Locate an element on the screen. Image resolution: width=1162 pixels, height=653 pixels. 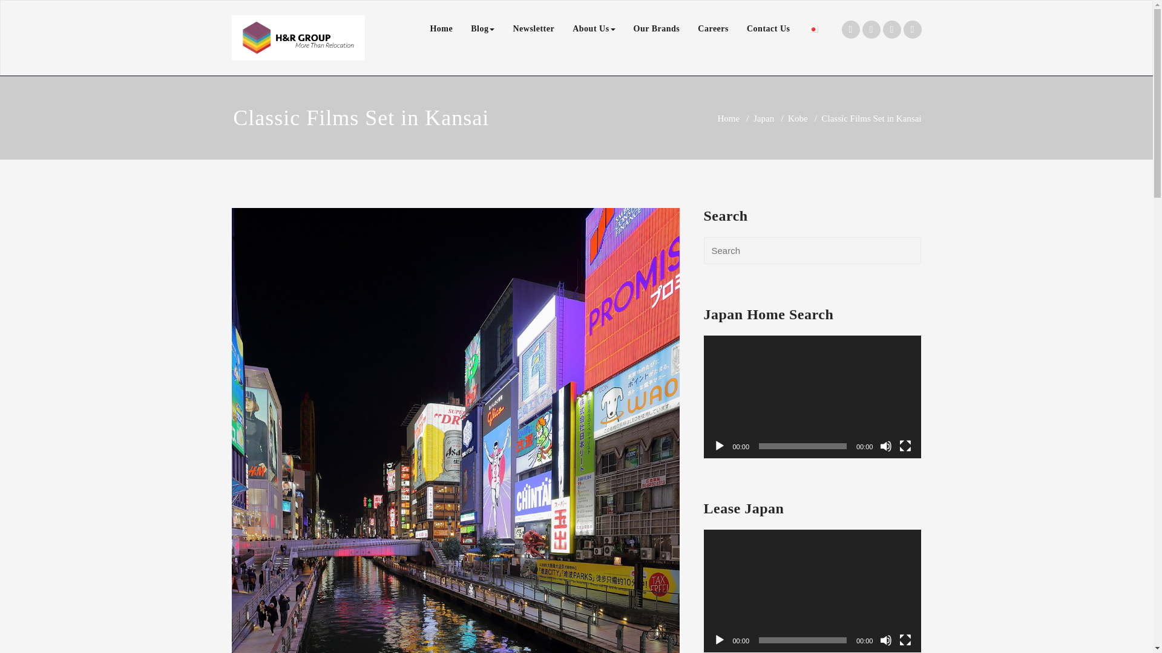
About Us is located at coordinates (594, 29).